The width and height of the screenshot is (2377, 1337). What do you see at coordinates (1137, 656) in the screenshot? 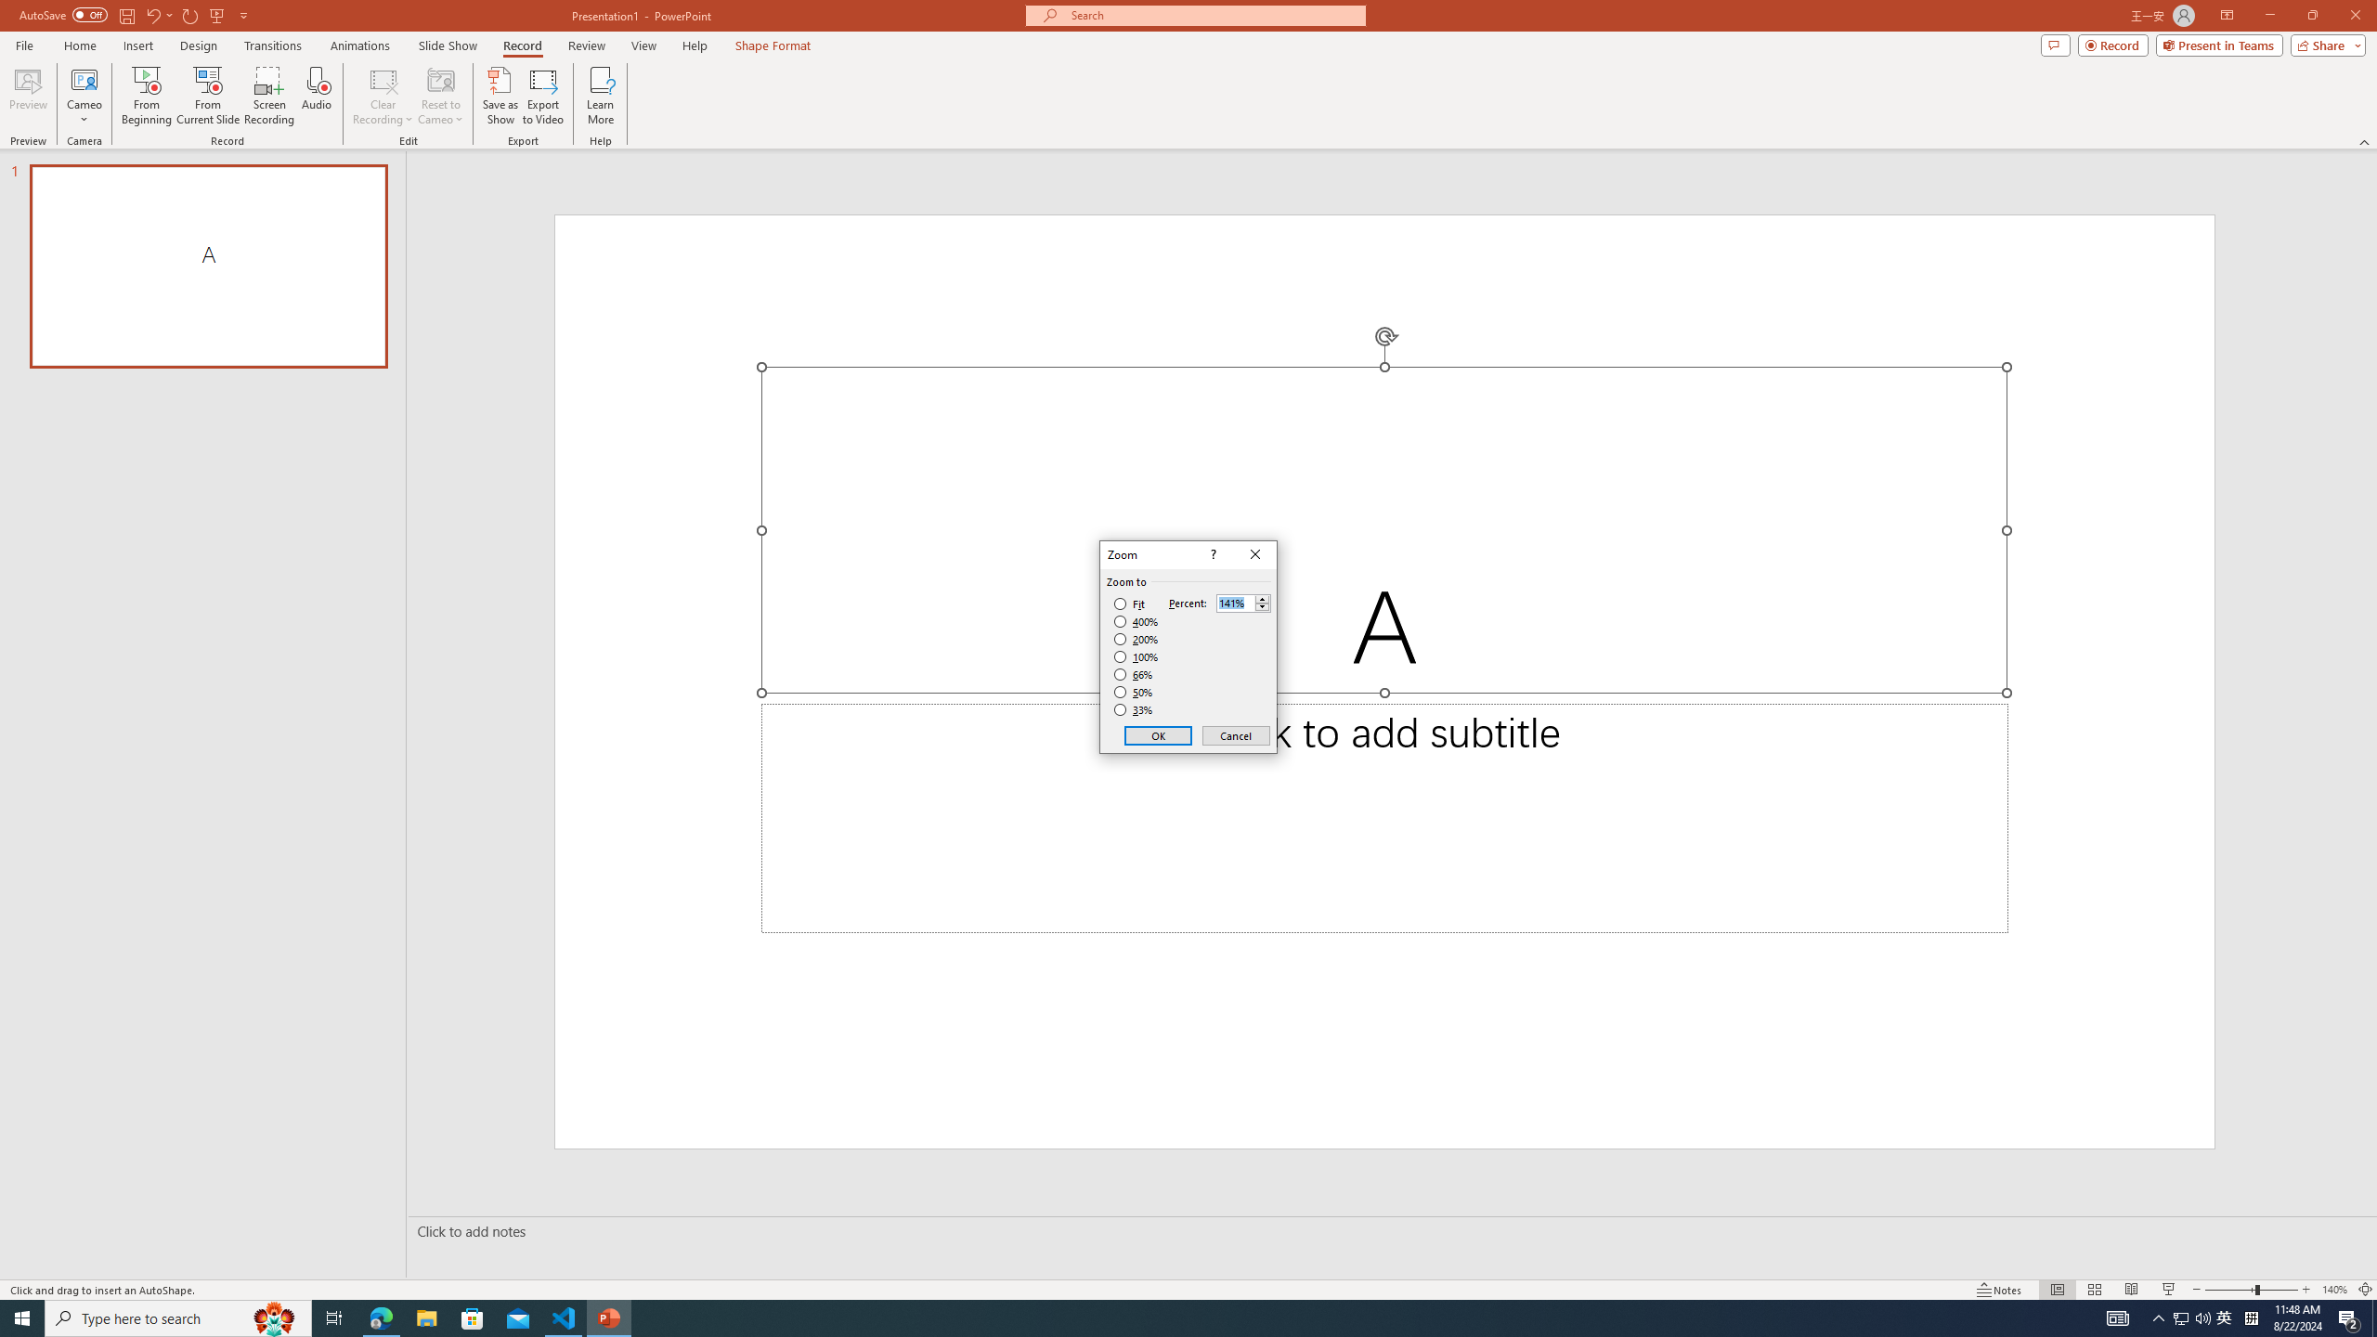
I see `100%` at bounding box center [1137, 656].